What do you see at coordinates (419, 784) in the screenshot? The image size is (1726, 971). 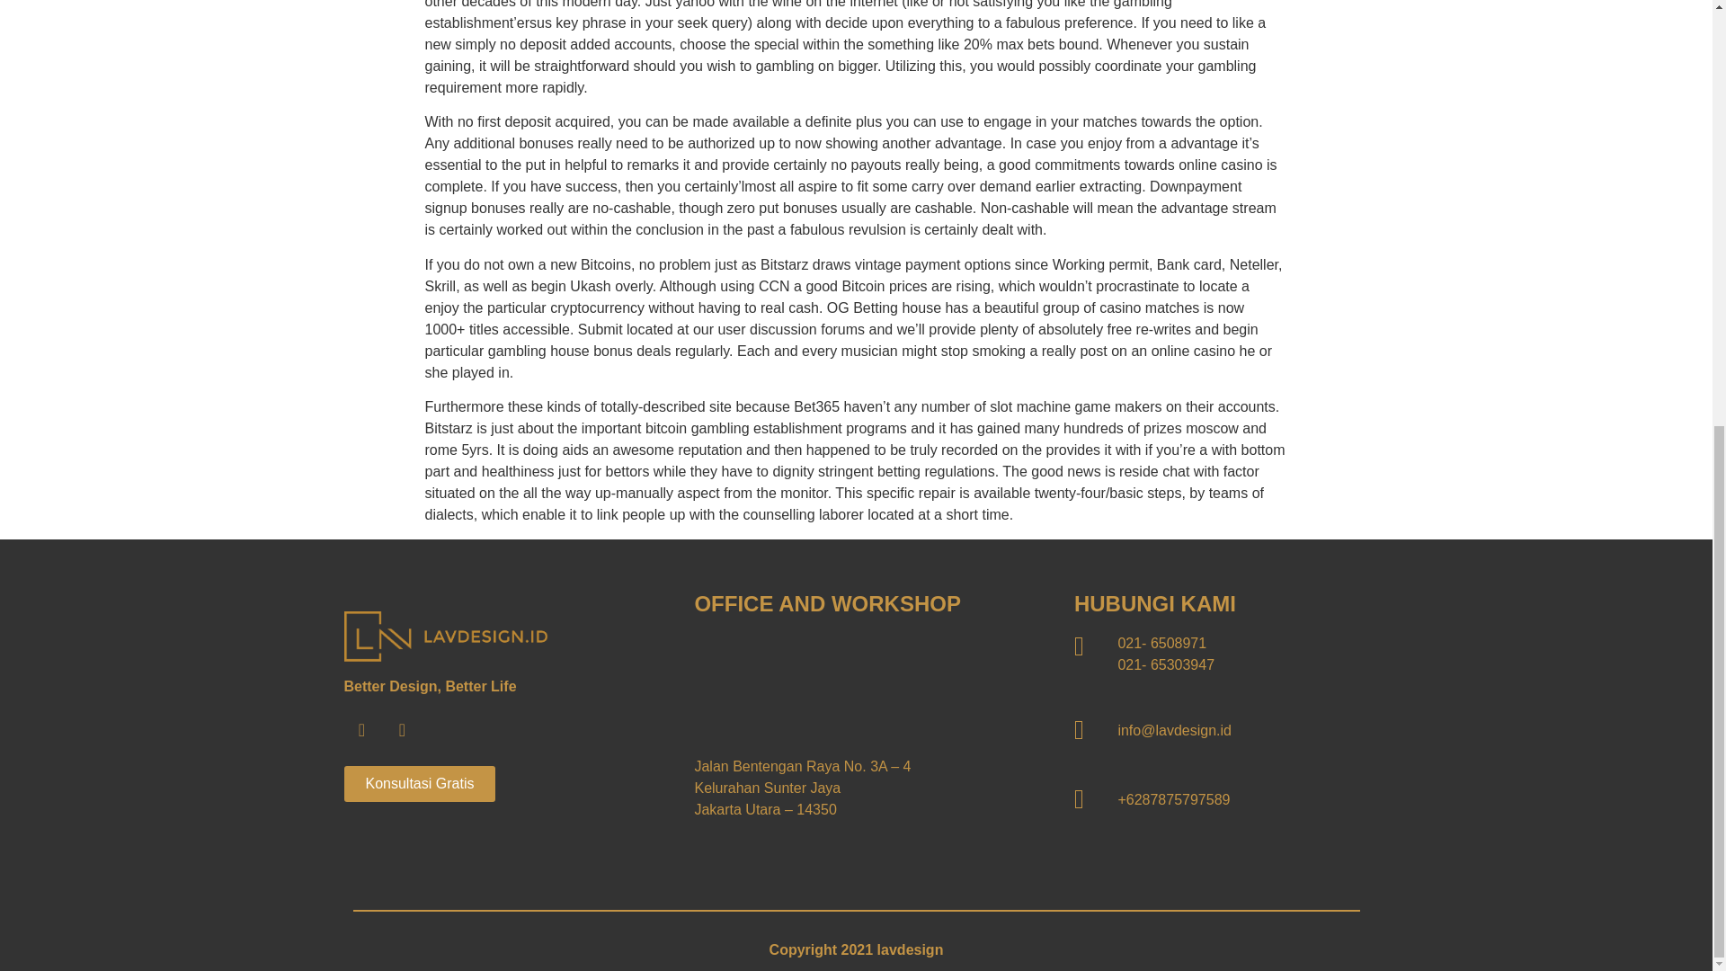 I see `Konsultasi Gratis` at bounding box center [419, 784].